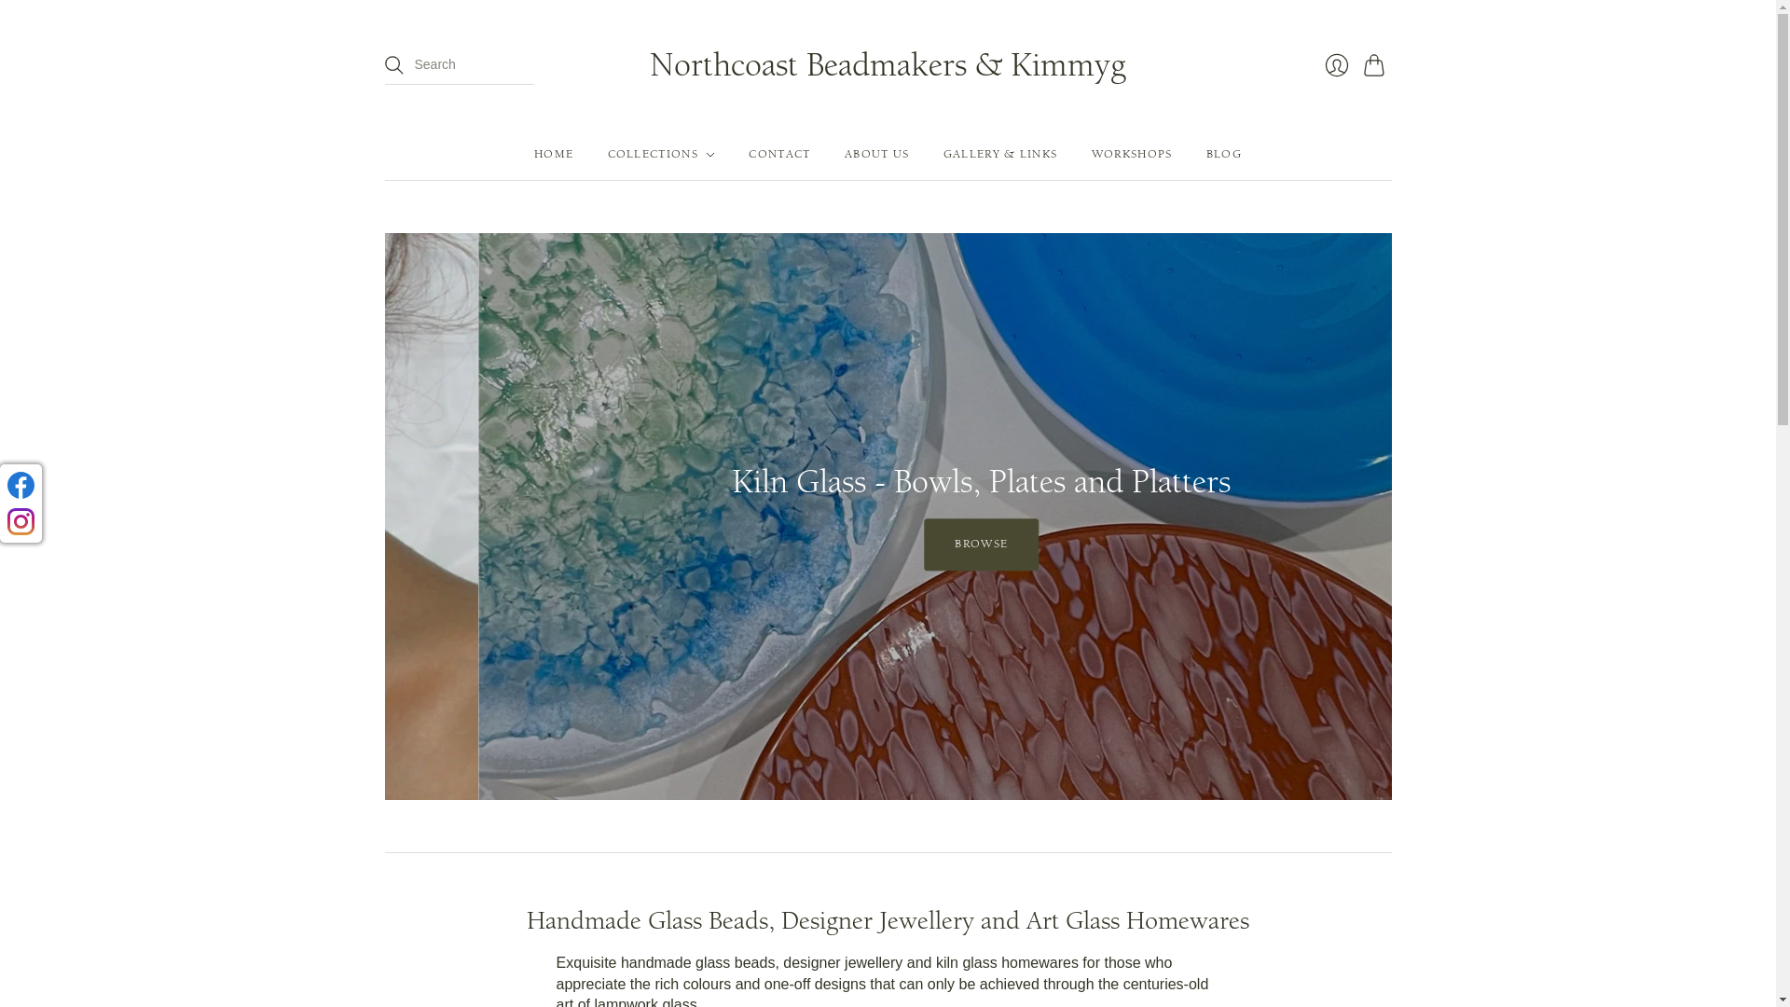 This screenshot has width=1790, height=1007. Describe the element at coordinates (1132, 155) in the screenshot. I see `WORKSHOPS` at that location.